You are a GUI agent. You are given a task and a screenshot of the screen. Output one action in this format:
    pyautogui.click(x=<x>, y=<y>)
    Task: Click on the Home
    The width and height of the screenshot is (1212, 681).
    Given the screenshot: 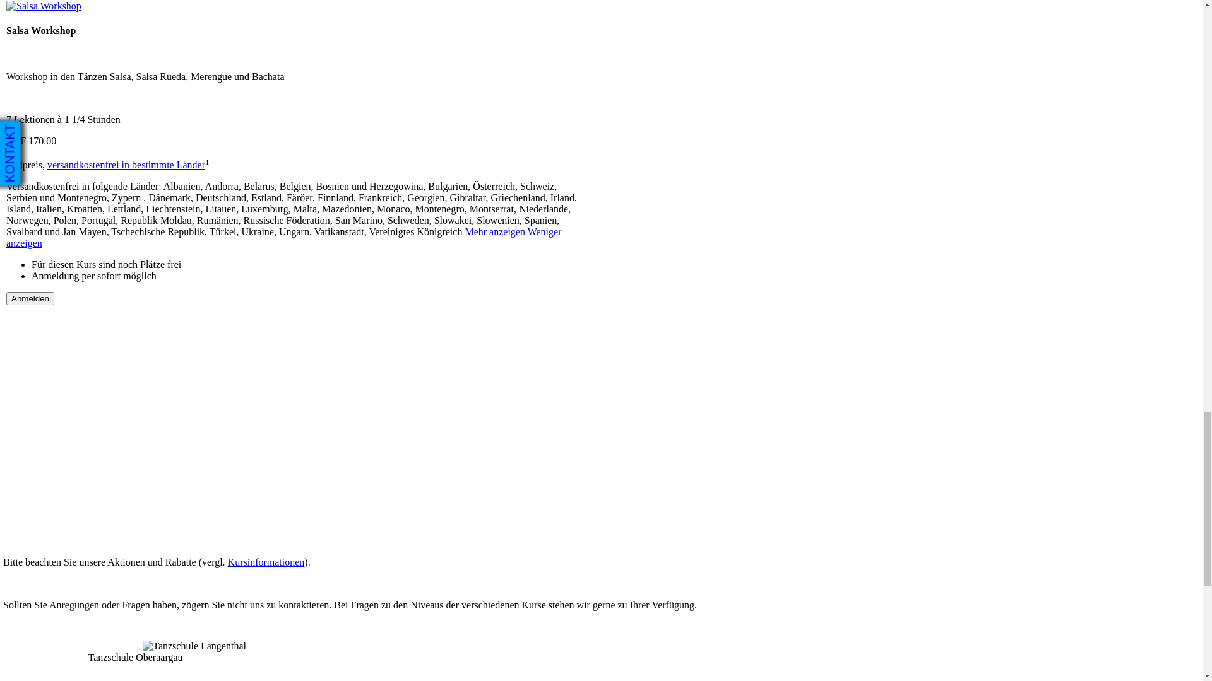 What is the action you would take?
    pyautogui.click(x=38, y=28)
    